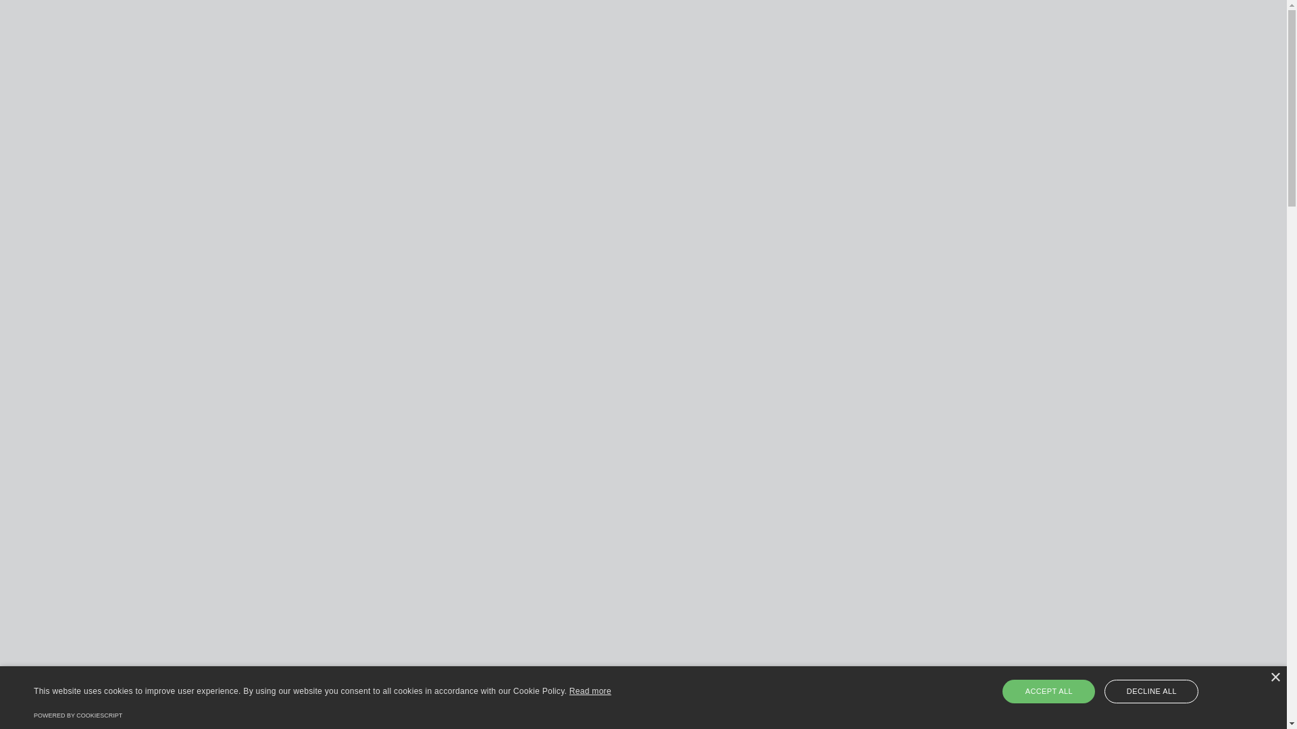 This screenshot has width=1297, height=729. What do you see at coordinates (590, 691) in the screenshot?
I see `Read more` at bounding box center [590, 691].